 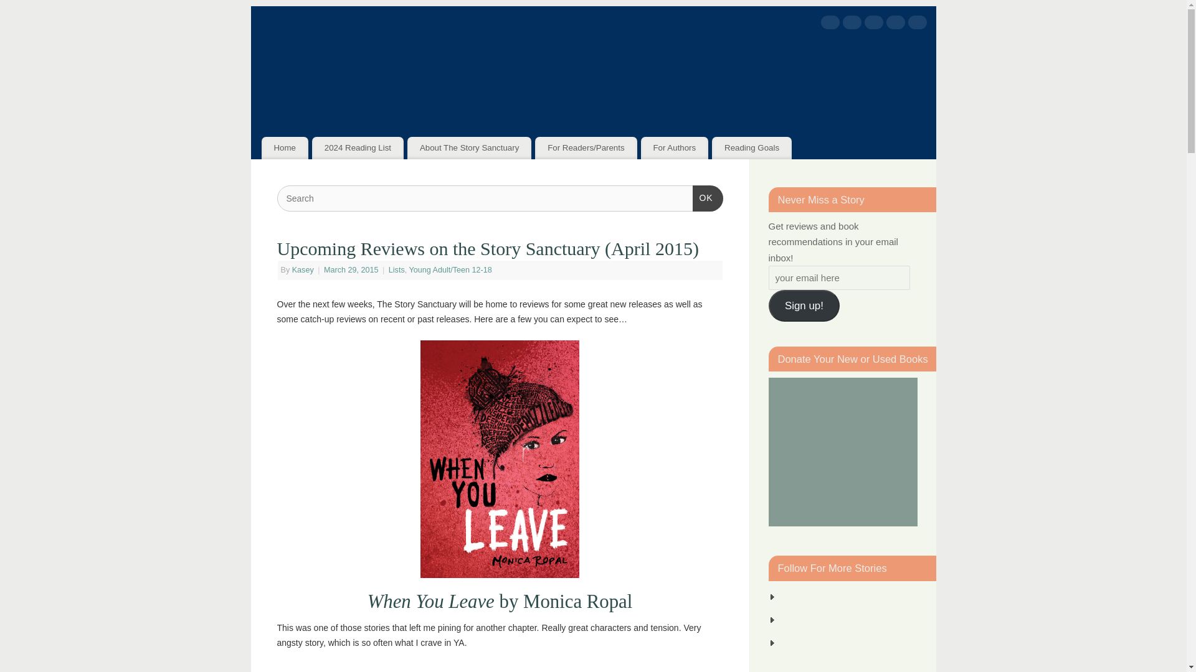 I want to click on Home, so click(x=285, y=148).